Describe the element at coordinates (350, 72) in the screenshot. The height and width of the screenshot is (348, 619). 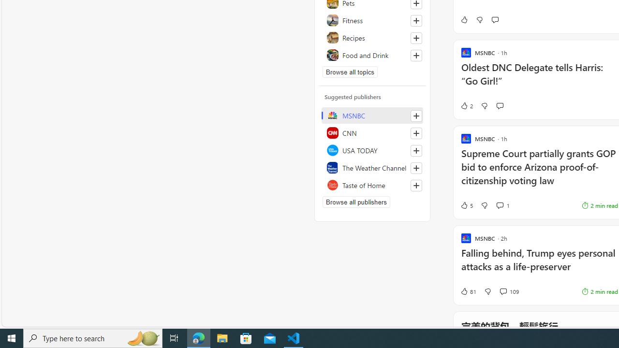
I see `Browse all topics` at that location.